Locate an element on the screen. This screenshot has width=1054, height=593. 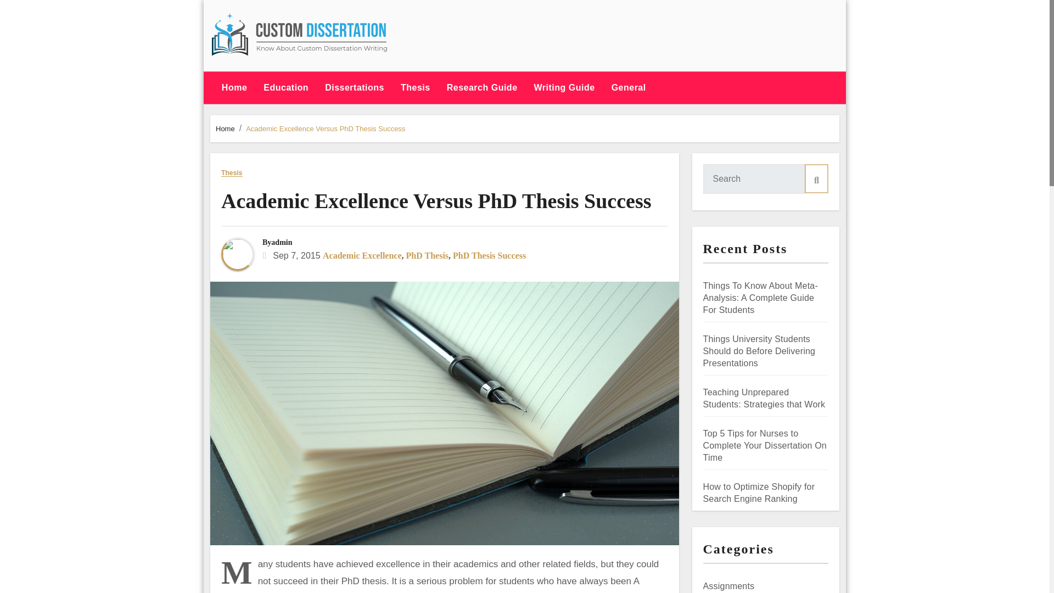
Home is located at coordinates (234, 88).